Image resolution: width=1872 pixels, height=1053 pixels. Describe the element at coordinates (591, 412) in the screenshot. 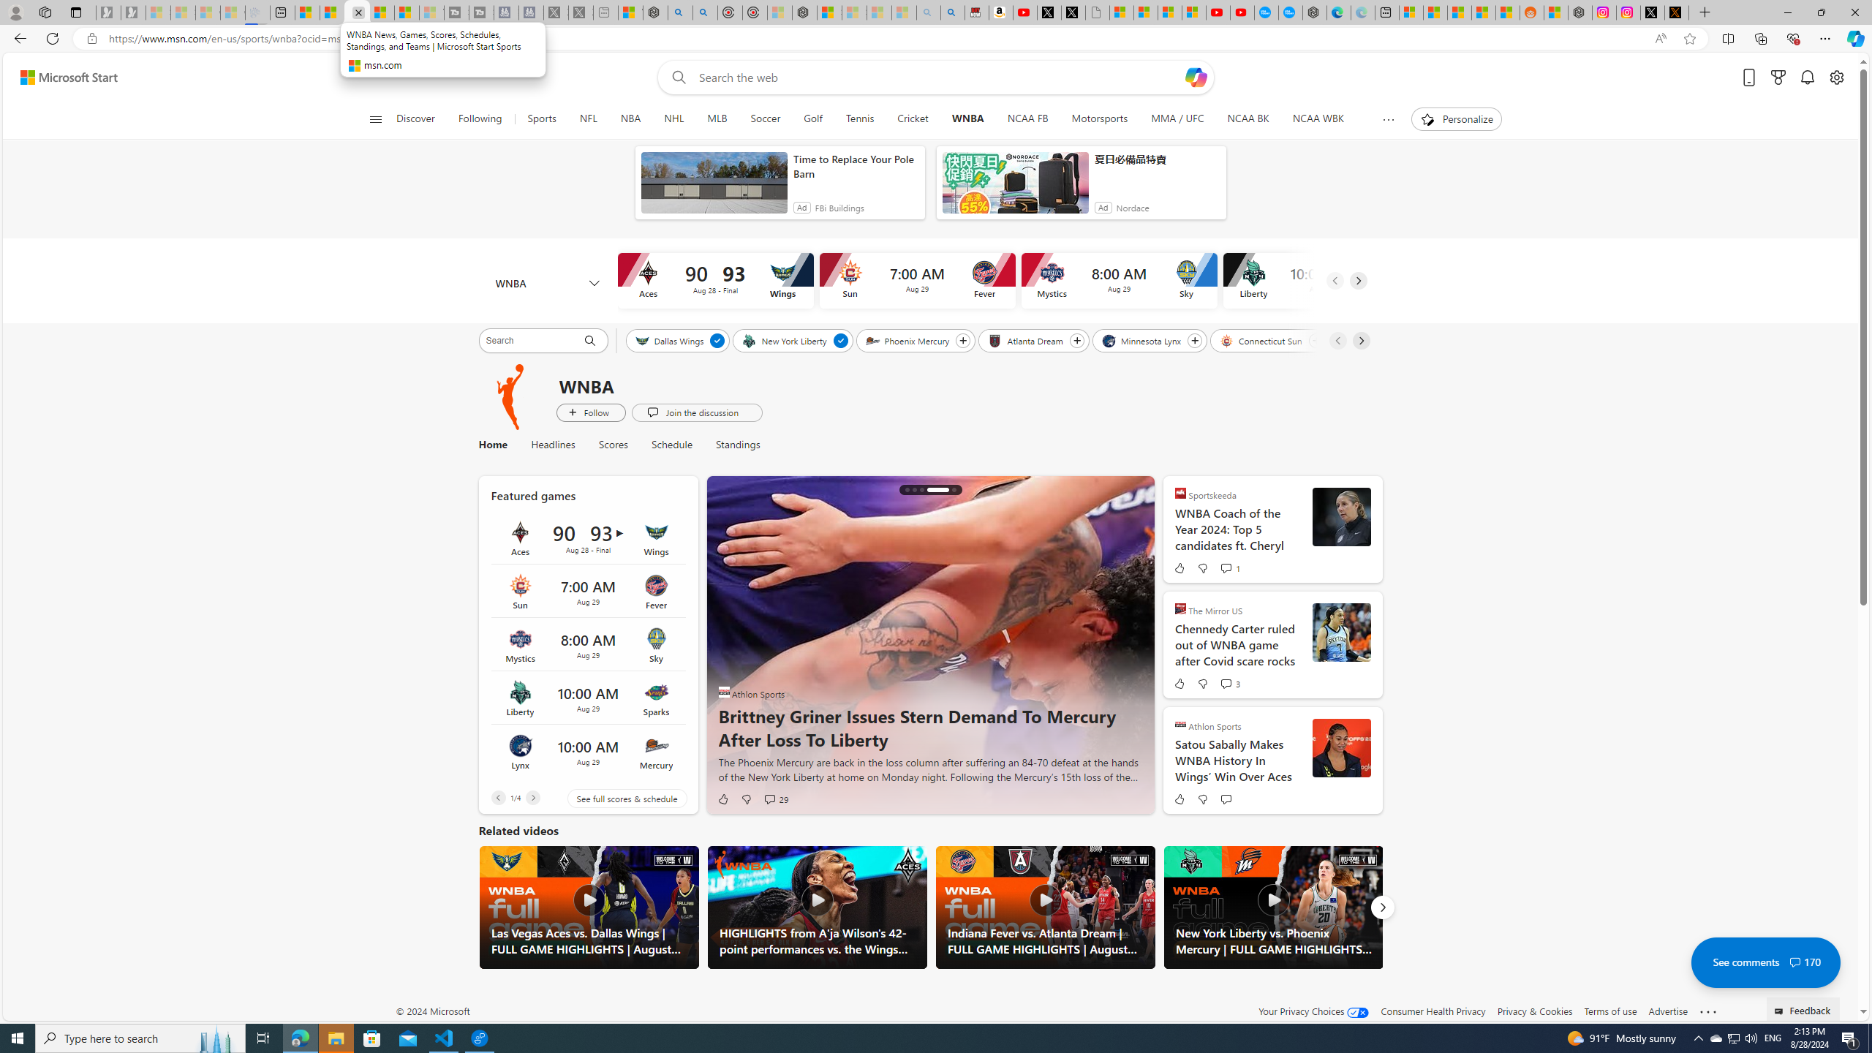

I see `Follow WNBA 2024` at that location.